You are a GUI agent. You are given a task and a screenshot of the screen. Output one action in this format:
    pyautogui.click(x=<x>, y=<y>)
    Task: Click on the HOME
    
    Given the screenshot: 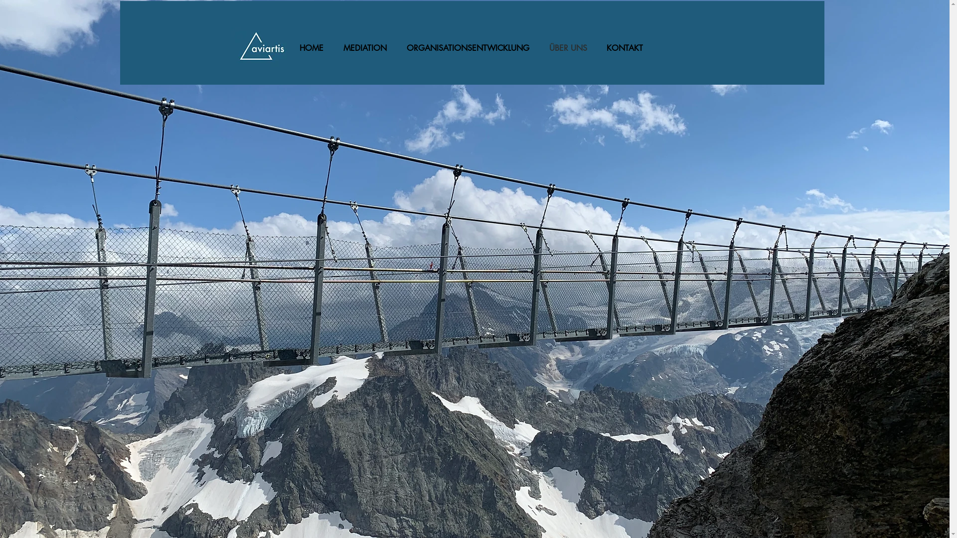 What is the action you would take?
    pyautogui.click(x=314, y=48)
    